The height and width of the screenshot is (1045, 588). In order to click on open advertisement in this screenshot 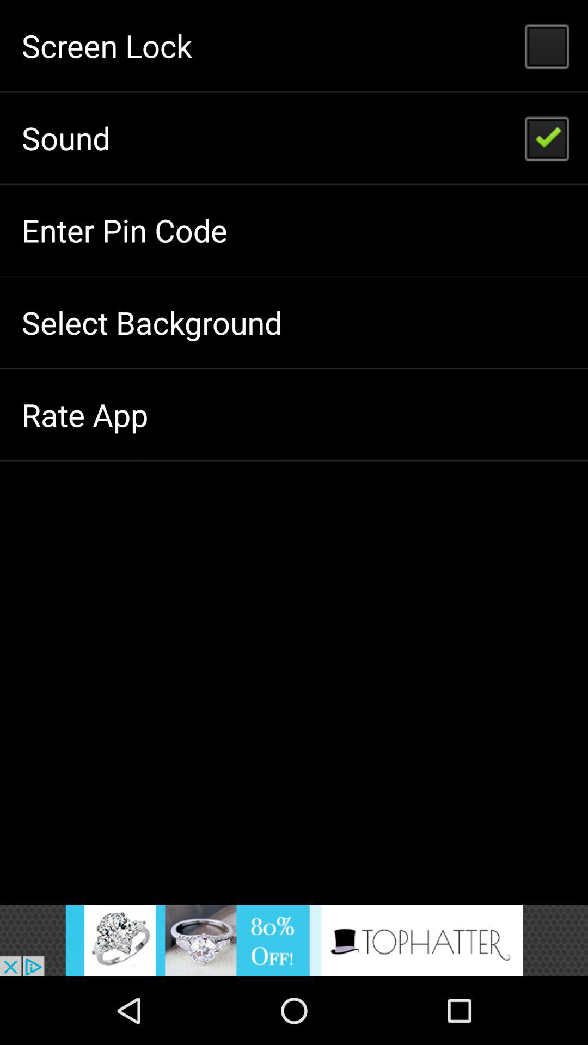, I will do `click(294, 941)`.